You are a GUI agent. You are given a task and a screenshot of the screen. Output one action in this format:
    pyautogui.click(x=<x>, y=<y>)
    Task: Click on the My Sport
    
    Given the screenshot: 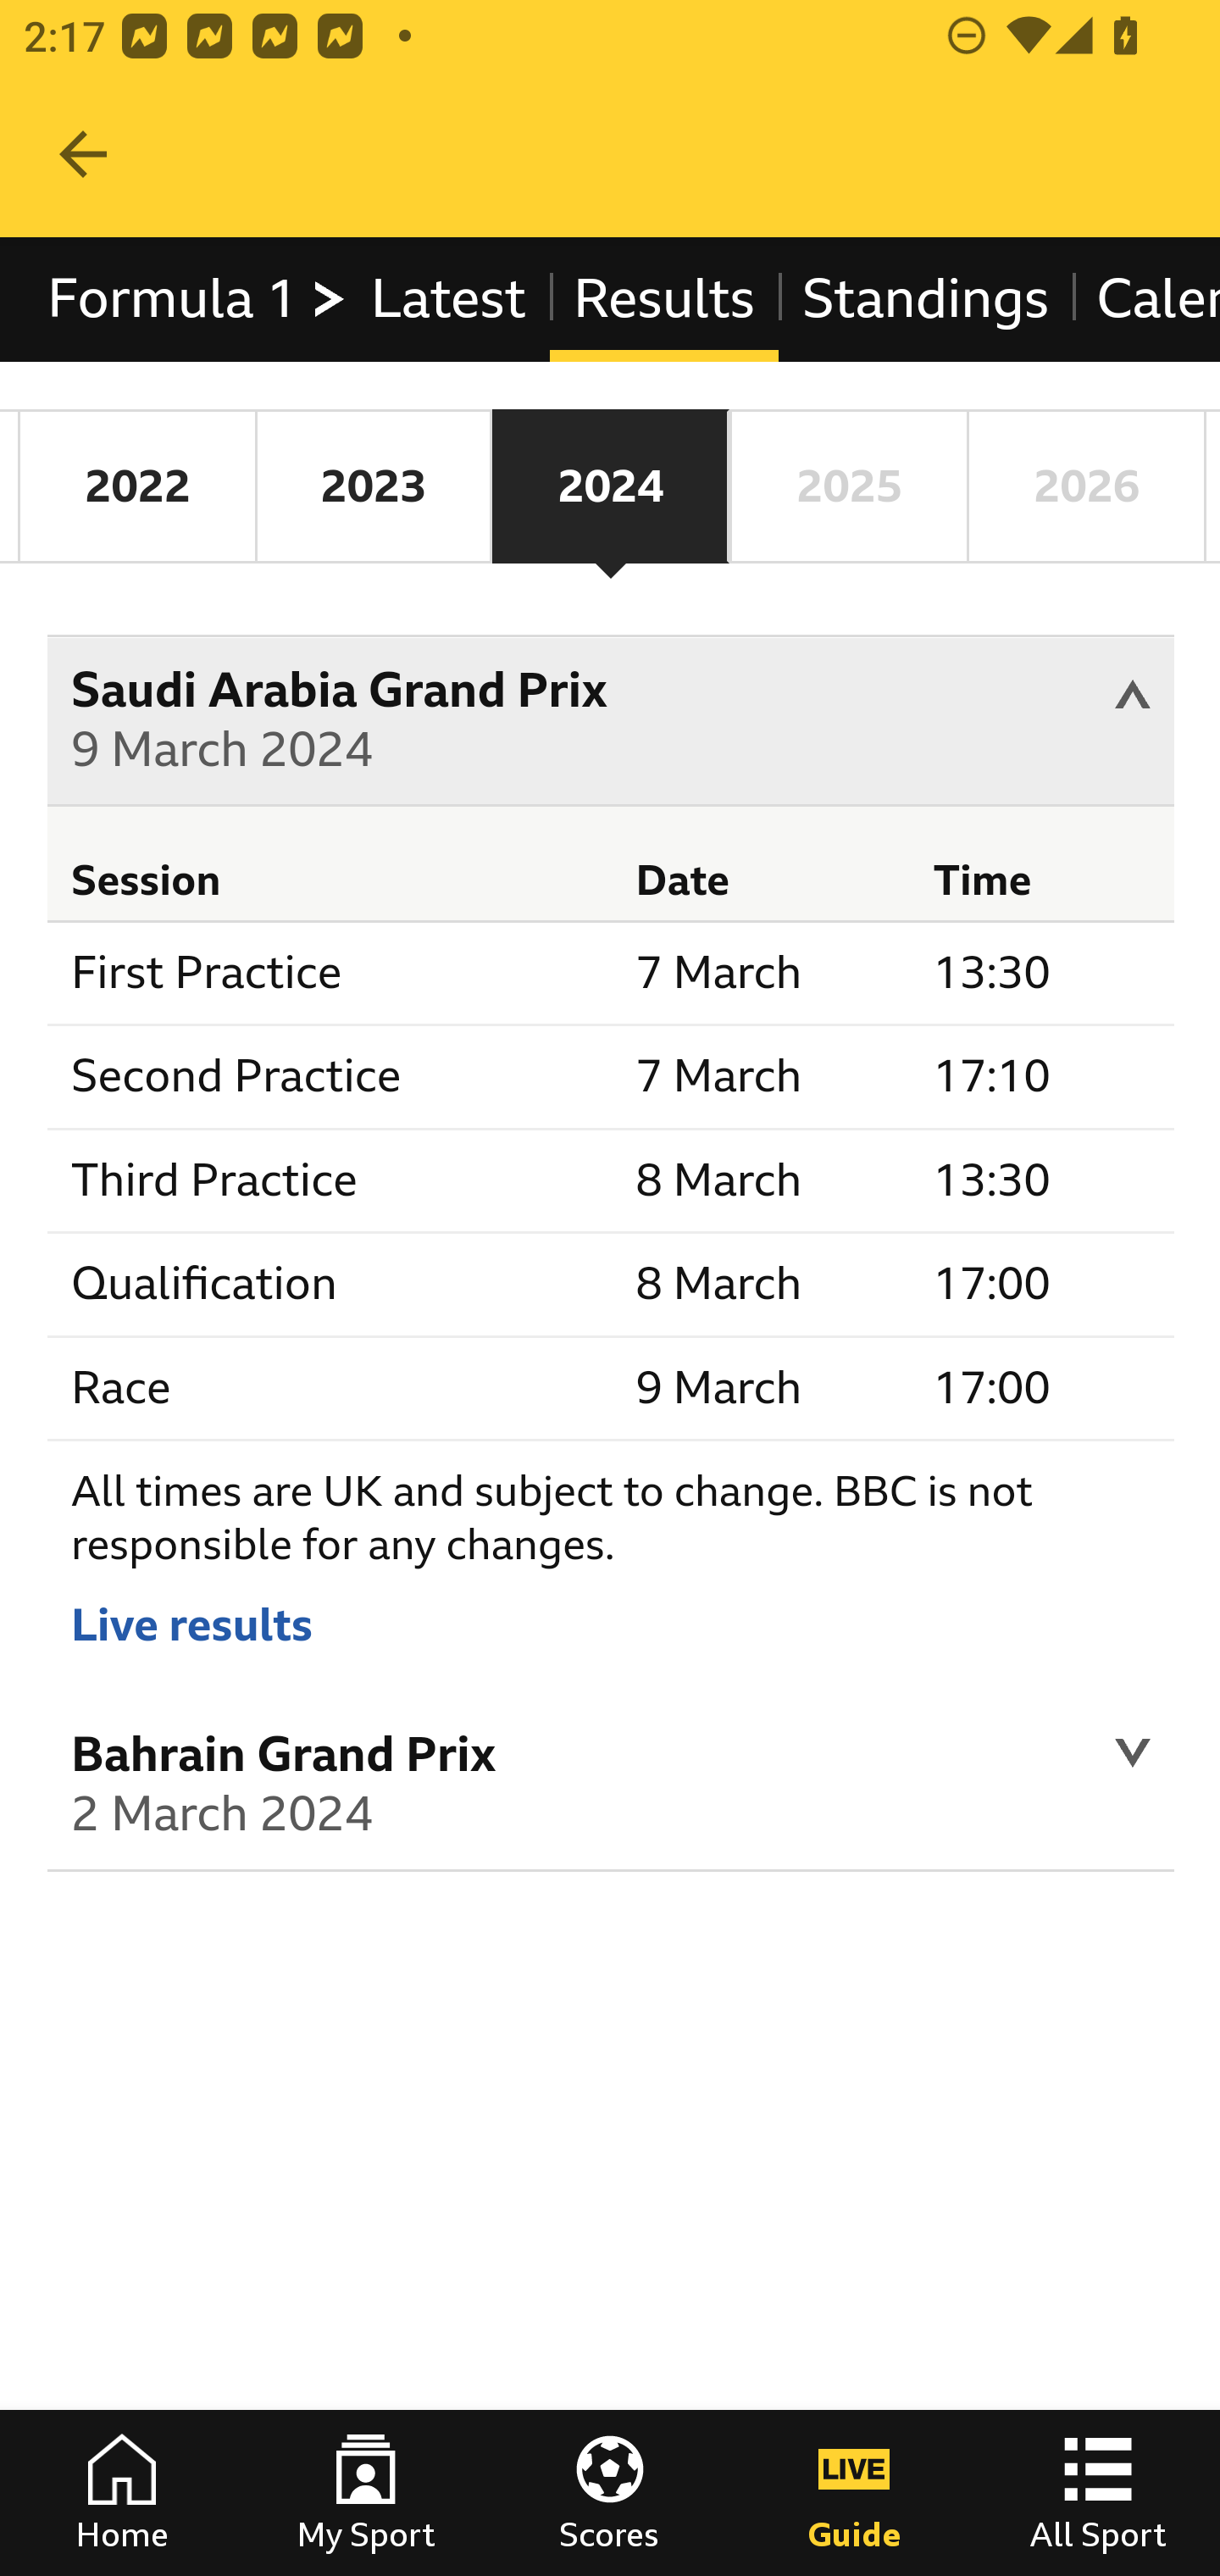 What is the action you would take?
    pyautogui.click(x=366, y=2493)
    